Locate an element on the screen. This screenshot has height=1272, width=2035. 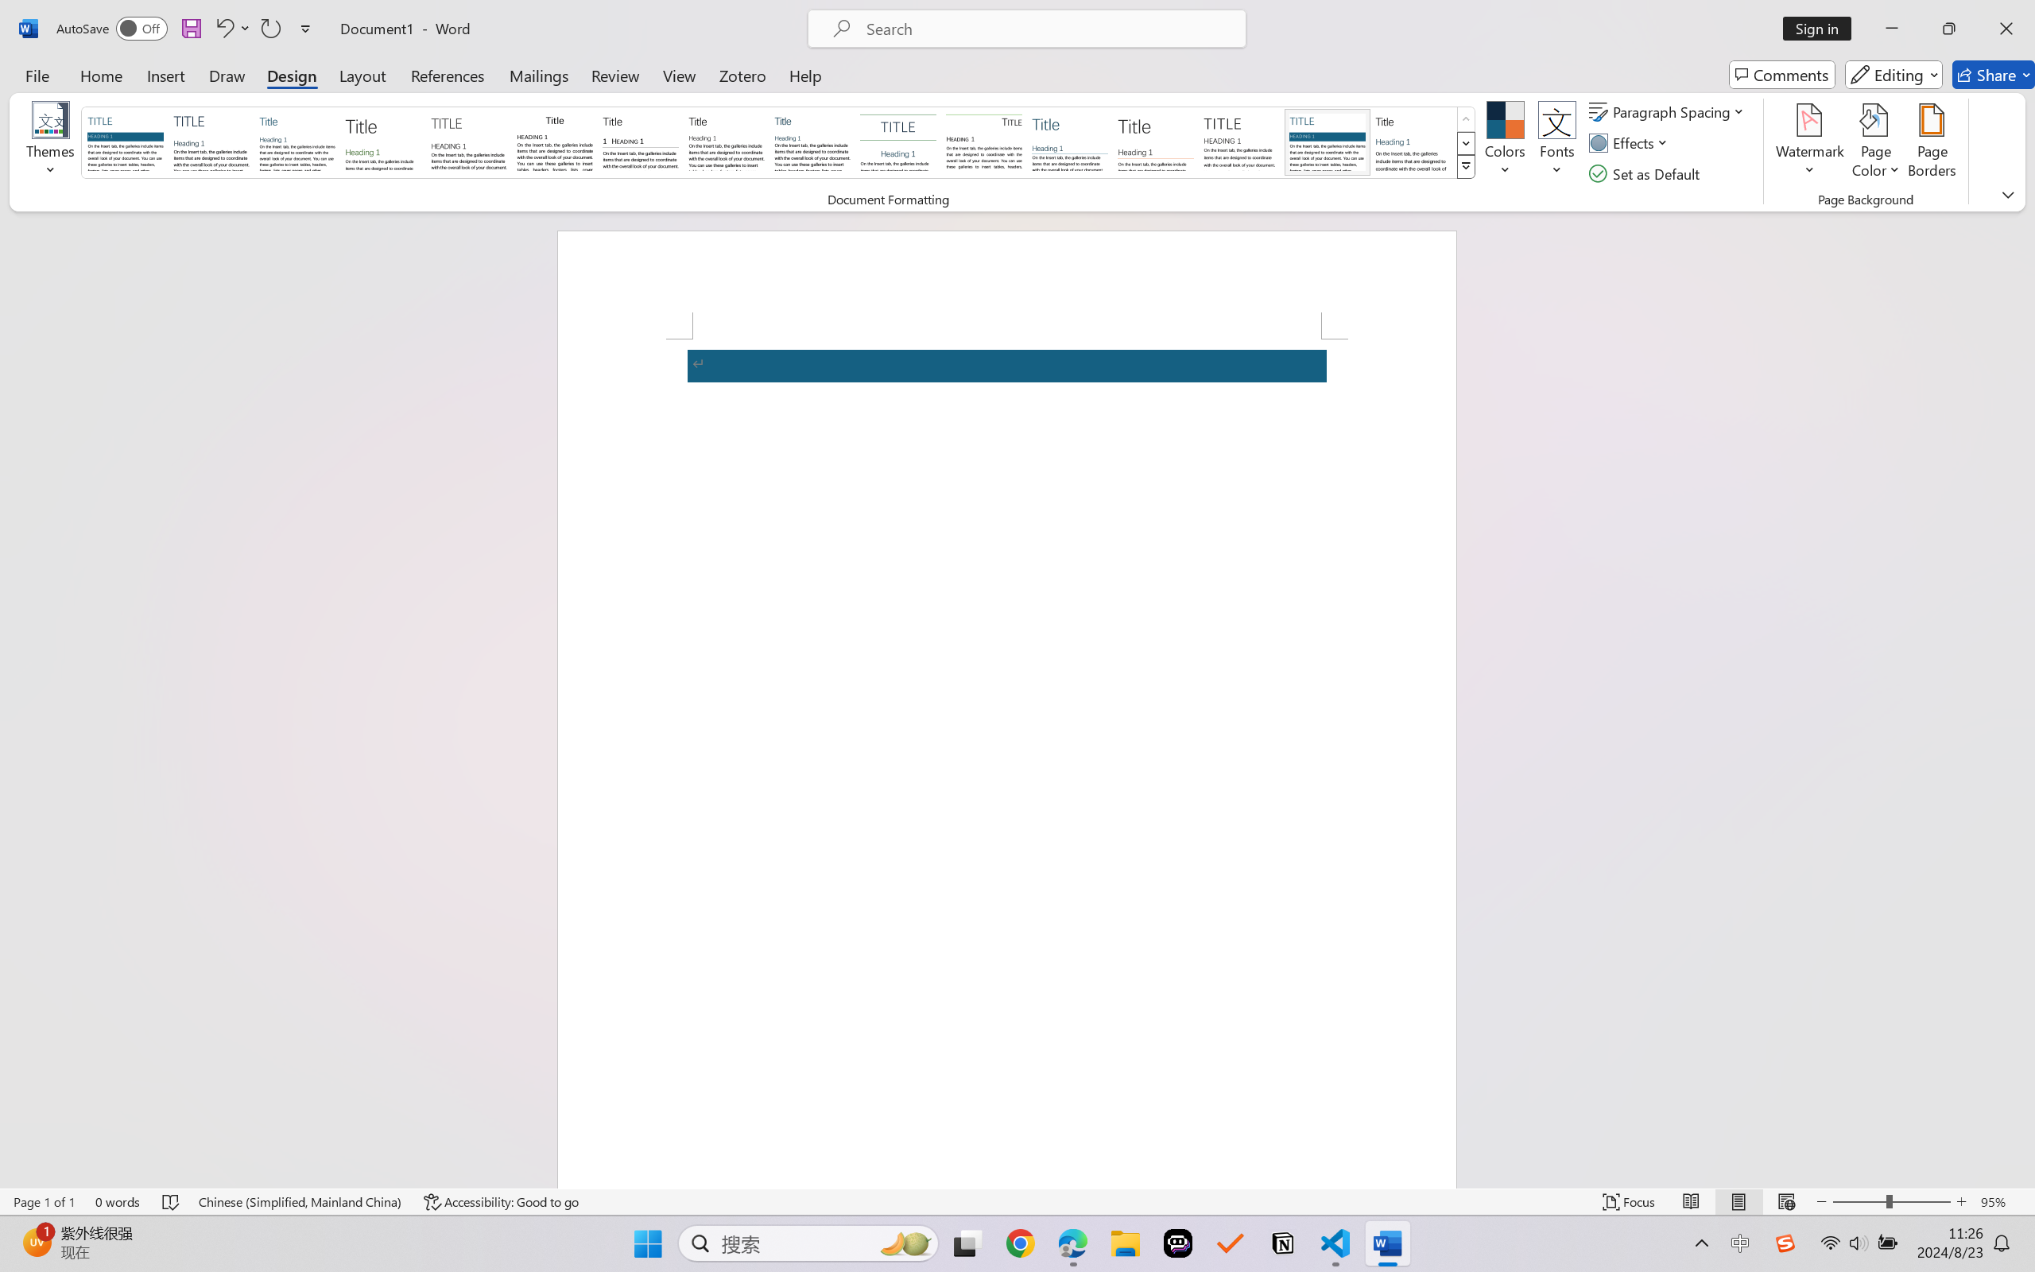
Black & White (Classic) is located at coordinates (555, 142).